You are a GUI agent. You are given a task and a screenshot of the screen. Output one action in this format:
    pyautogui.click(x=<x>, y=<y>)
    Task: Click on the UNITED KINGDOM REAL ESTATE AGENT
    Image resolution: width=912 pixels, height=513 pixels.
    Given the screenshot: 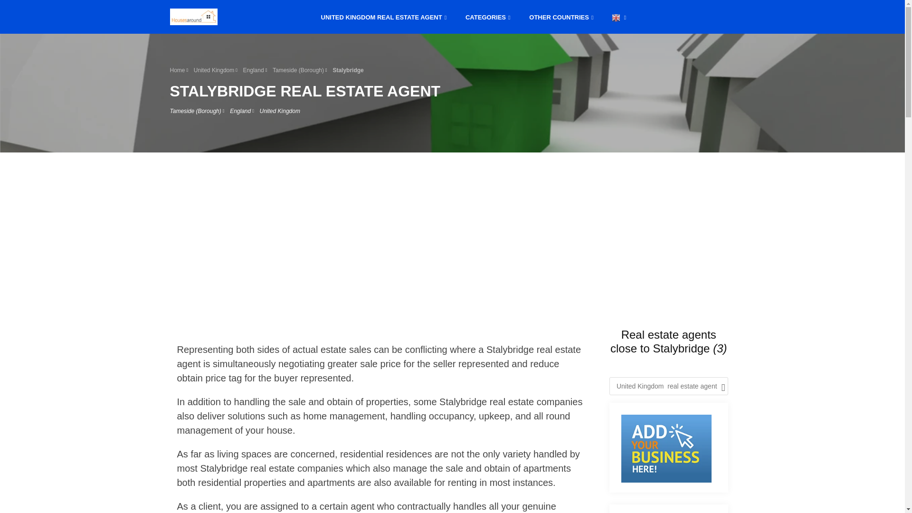 What is the action you would take?
    pyautogui.click(x=384, y=16)
    